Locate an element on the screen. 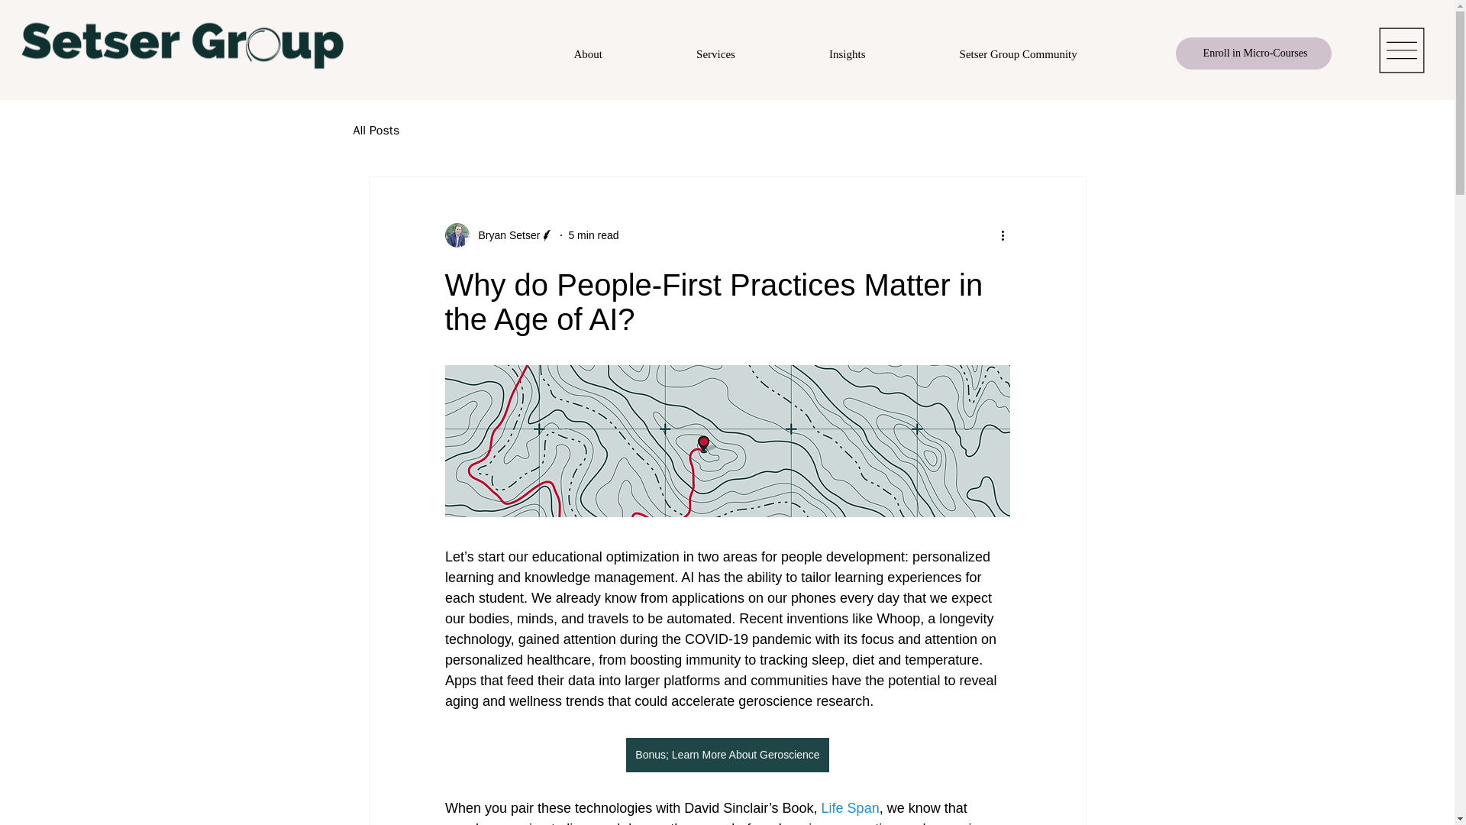 The width and height of the screenshot is (1466, 825). Life Span is located at coordinates (849, 808).